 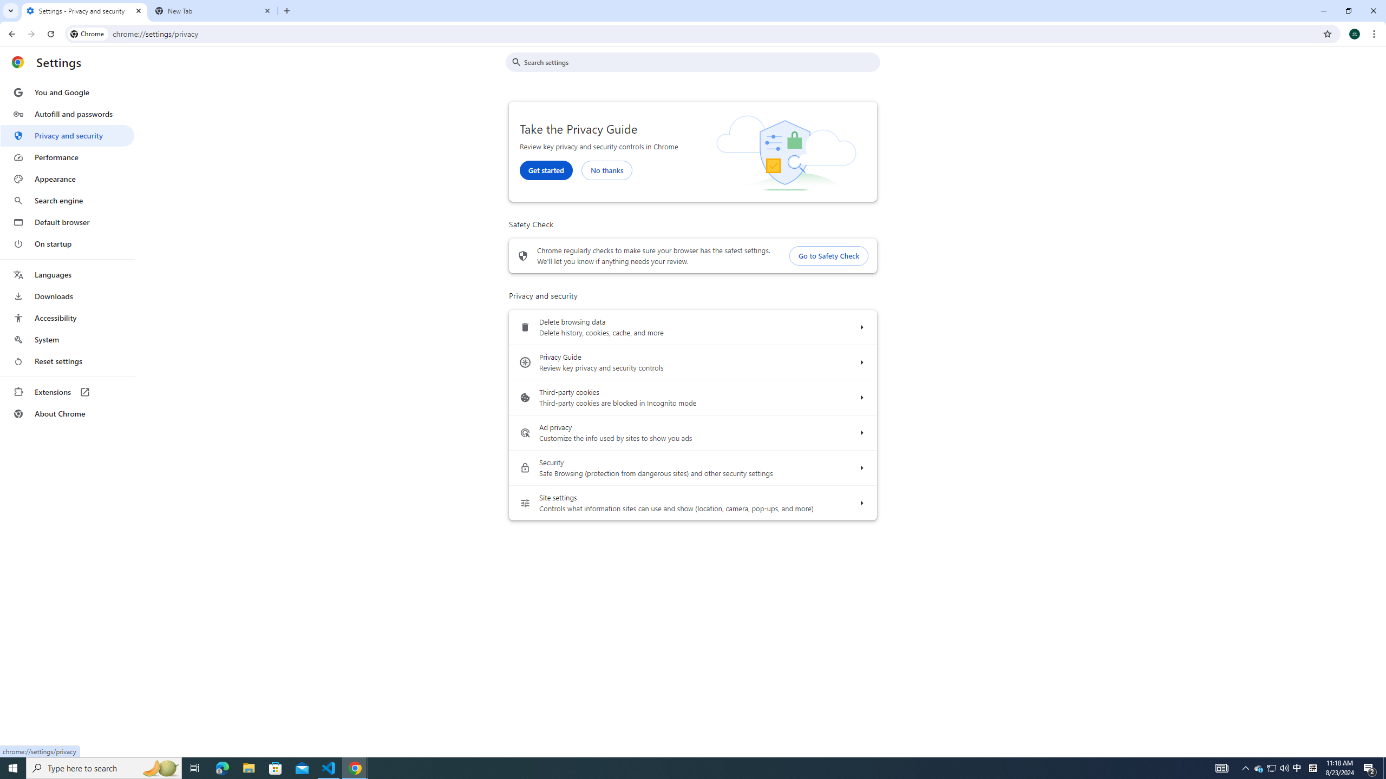 What do you see at coordinates (861, 362) in the screenshot?
I see `Privacy Guide Review key privacy and security controls` at bounding box center [861, 362].